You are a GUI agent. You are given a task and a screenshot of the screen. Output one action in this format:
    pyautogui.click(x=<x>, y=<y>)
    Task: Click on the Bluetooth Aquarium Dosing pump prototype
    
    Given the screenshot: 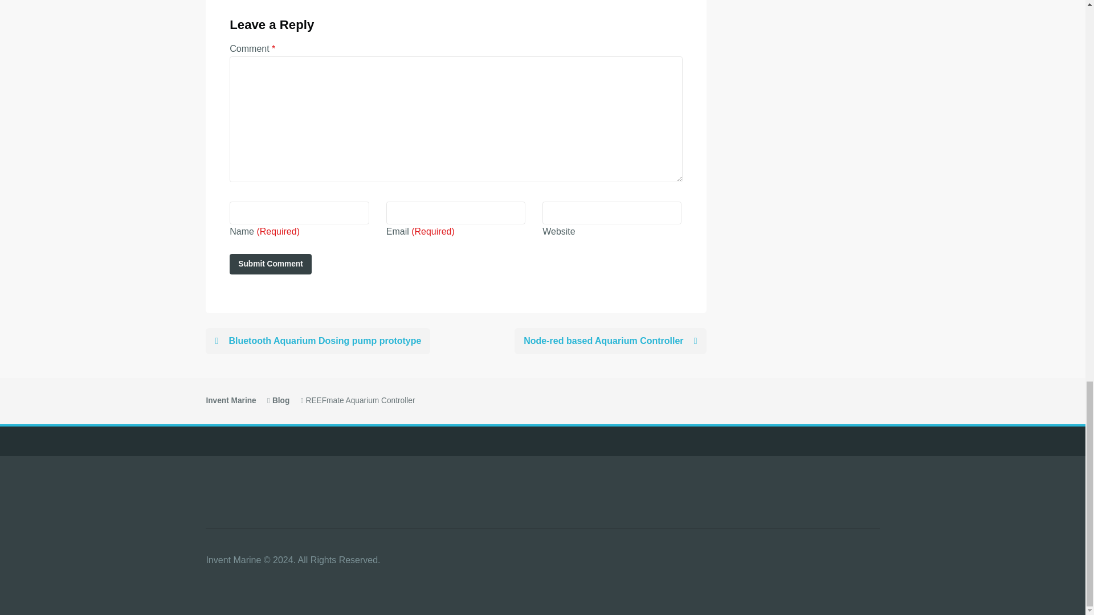 What is the action you would take?
    pyautogui.click(x=317, y=341)
    